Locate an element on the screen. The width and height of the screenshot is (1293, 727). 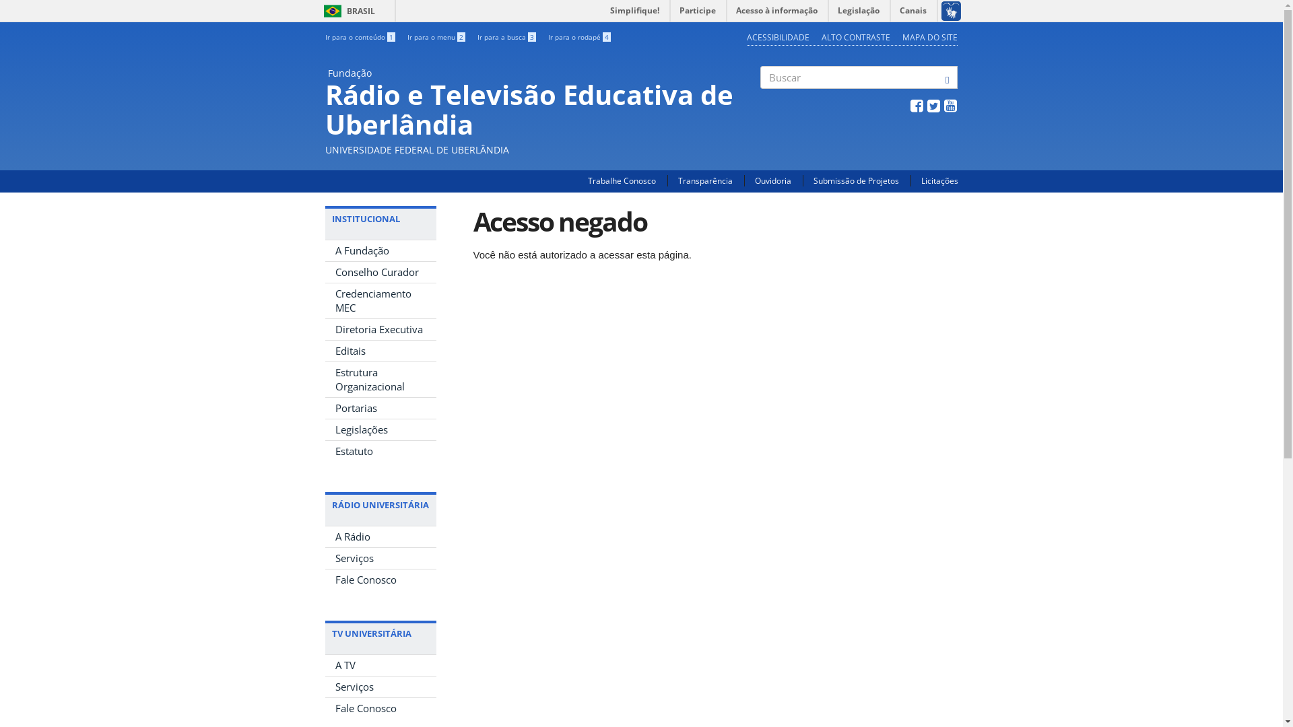
Estrutura Organizacional is located at coordinates (380, 380).